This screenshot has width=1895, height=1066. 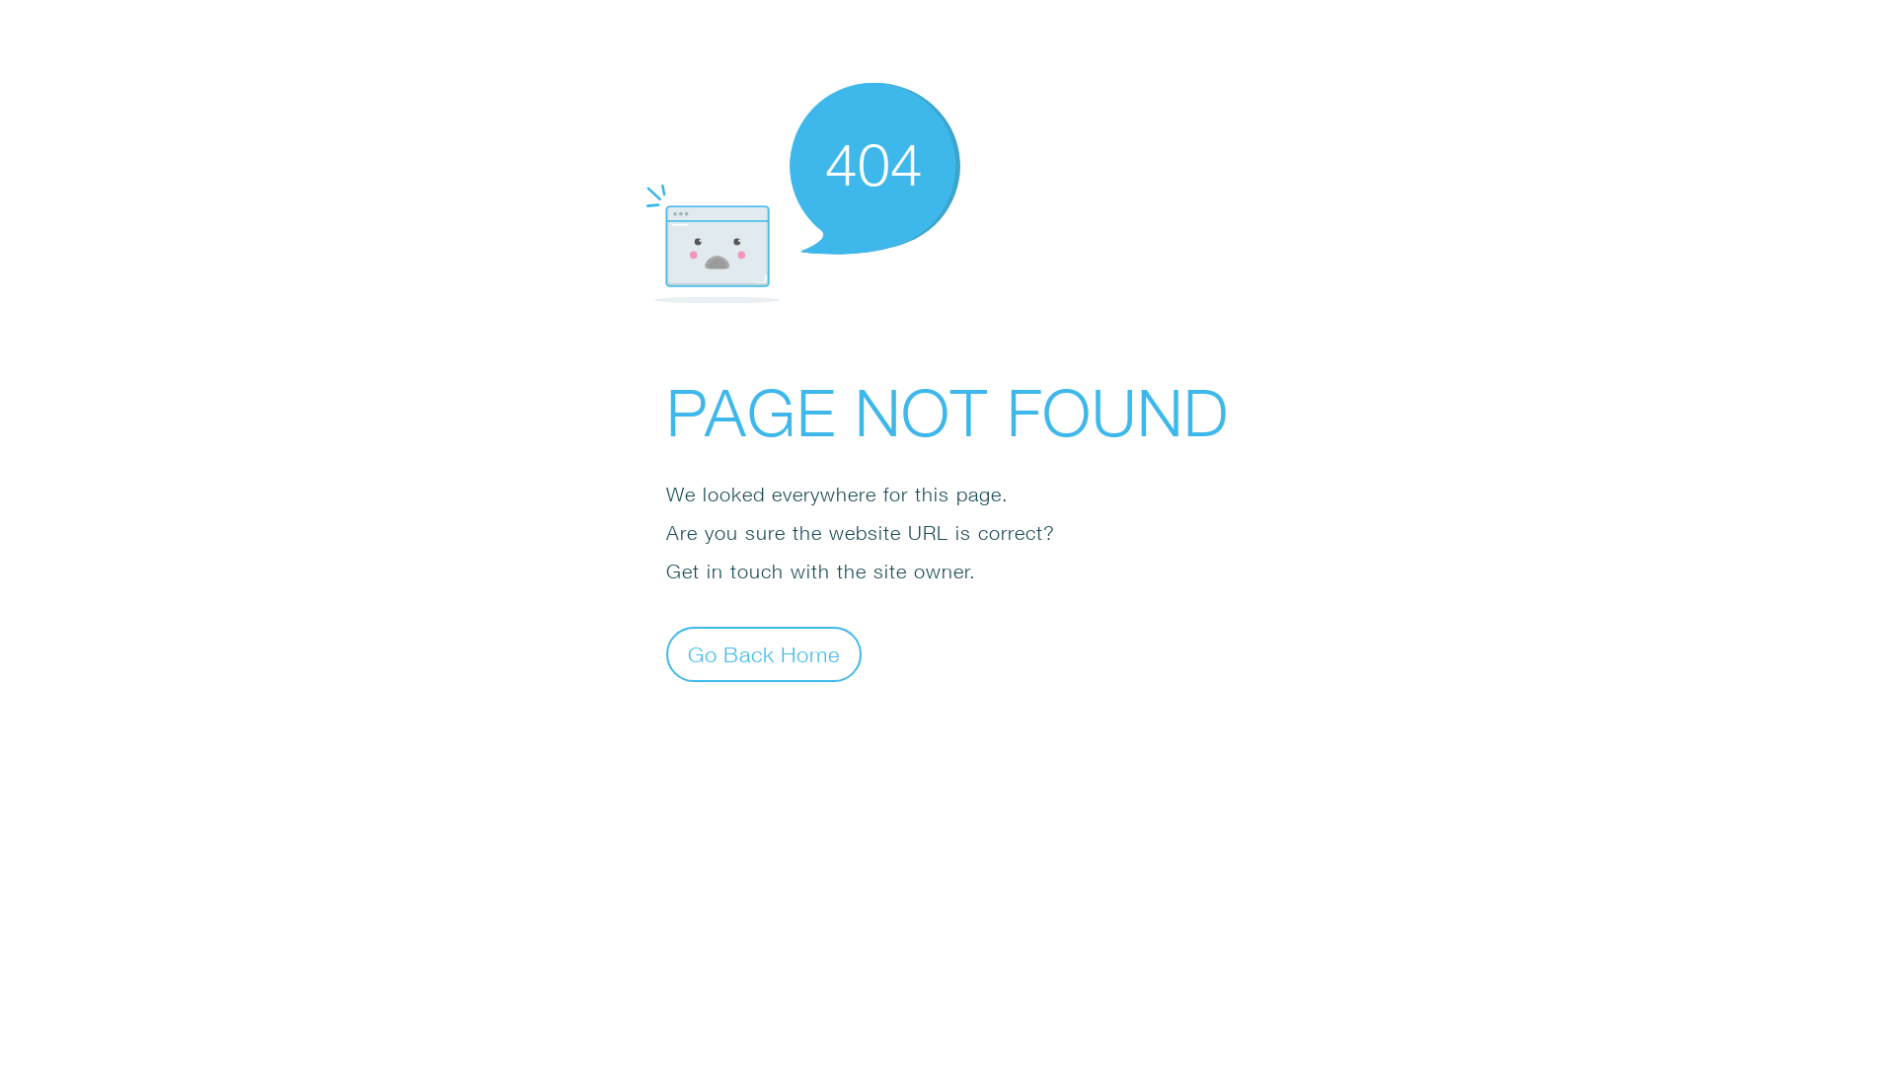 What do you see at coordinates (764, 653) in the screenshot?
I see `Go Back Home` at bounding box center [764, 653].